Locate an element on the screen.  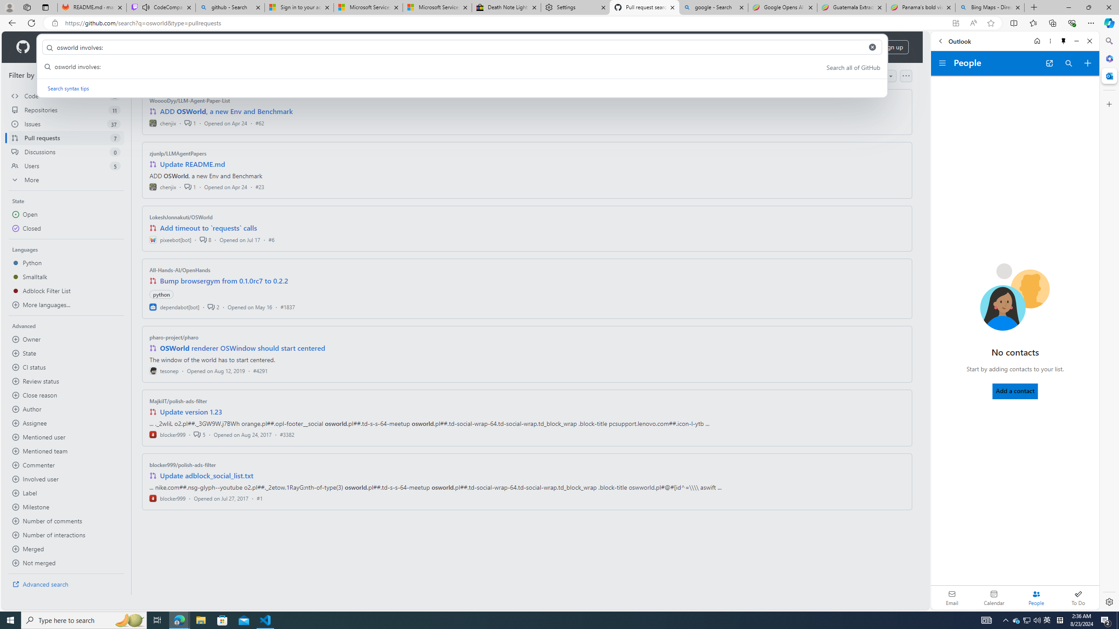
Add timeout to `requests` calls is located at coordinates (209, 228).